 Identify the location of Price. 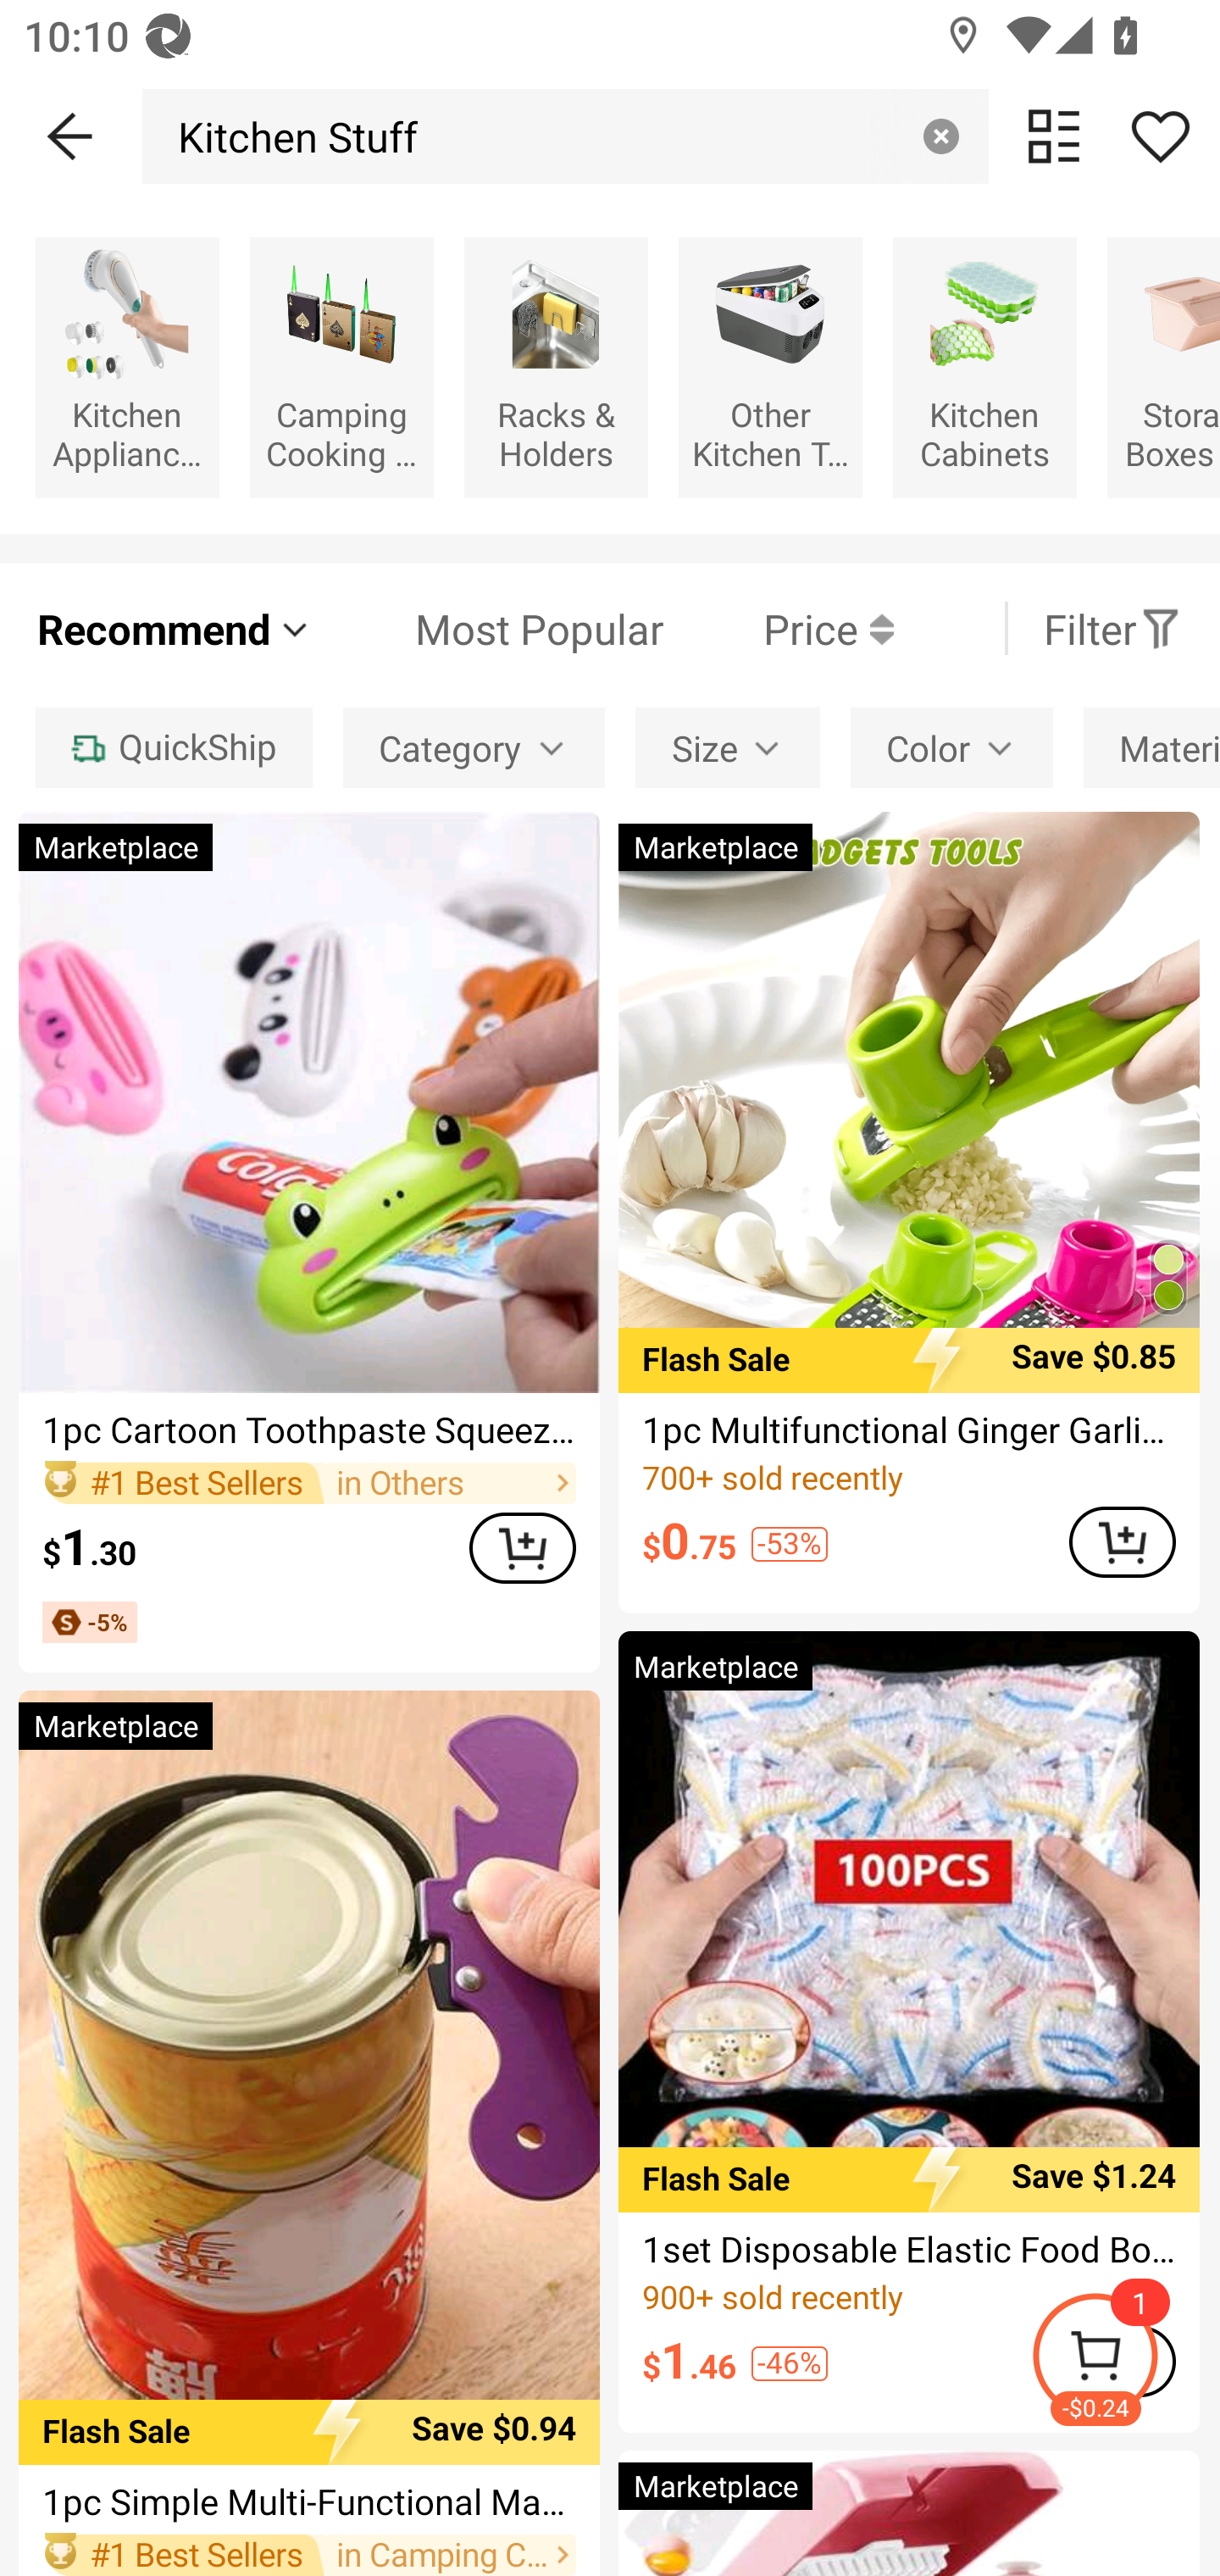
(779, 628).